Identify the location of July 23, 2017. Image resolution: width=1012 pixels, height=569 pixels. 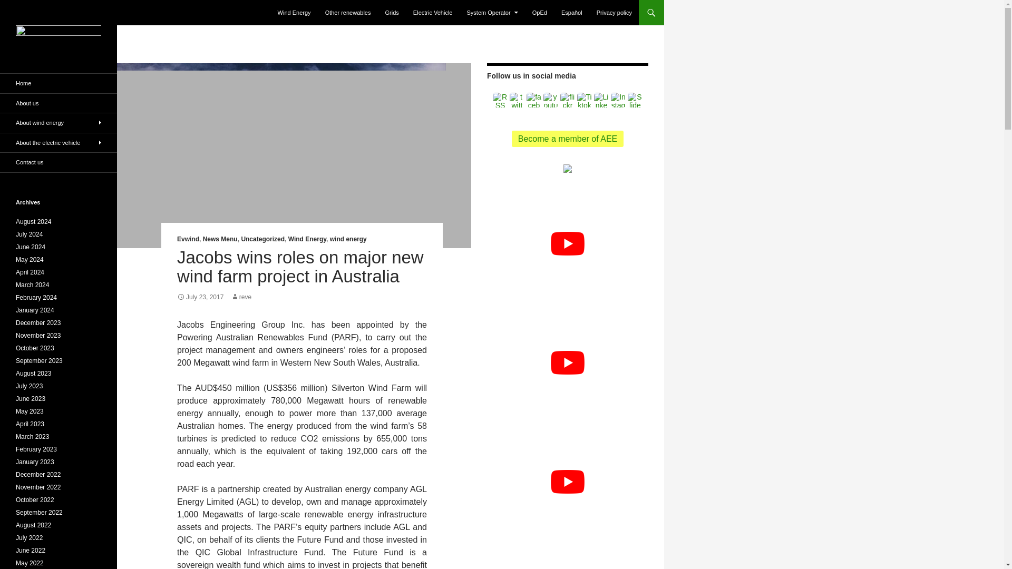
(200, 297).